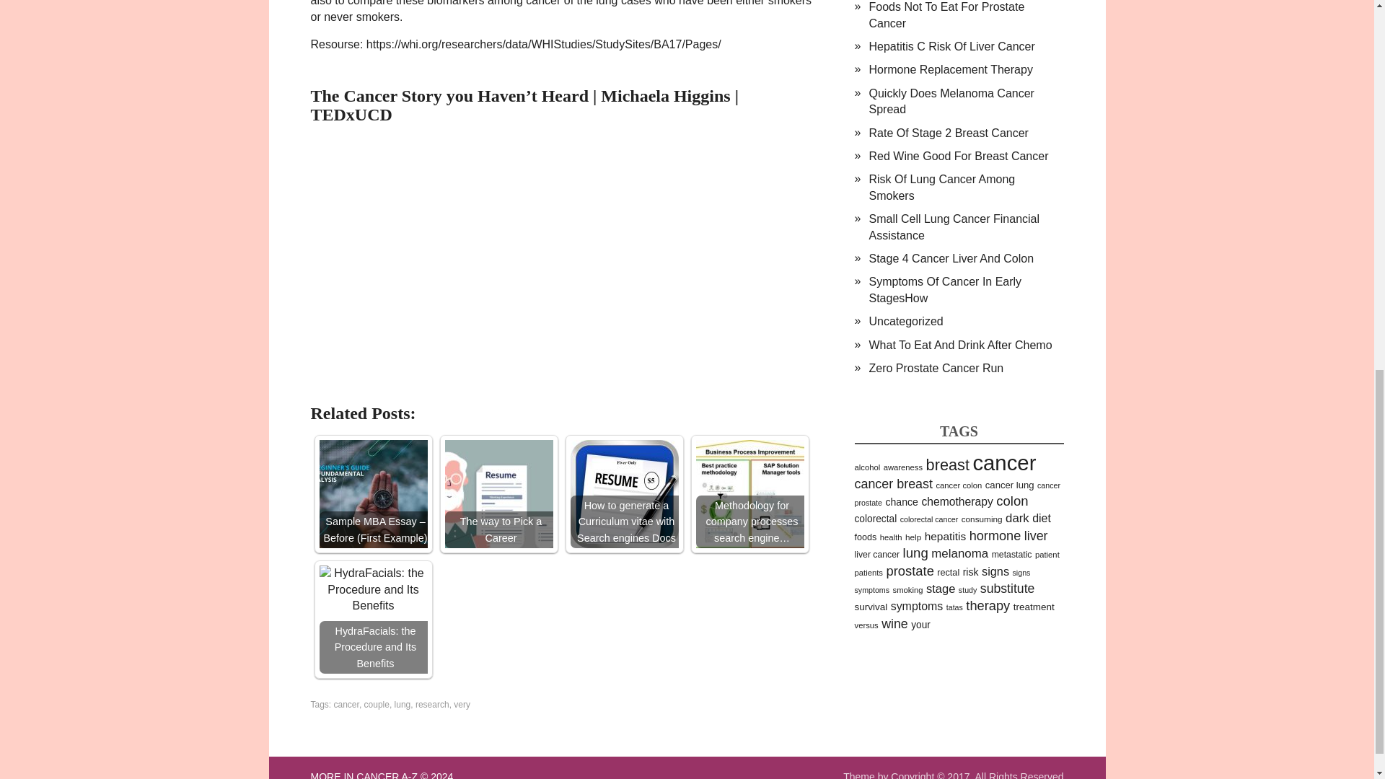 This screenshot has height=779, width=1385. What do you see at coordinates (346, 704) in the screenshot?
I see `cancer` at bounding box center [346, 704].